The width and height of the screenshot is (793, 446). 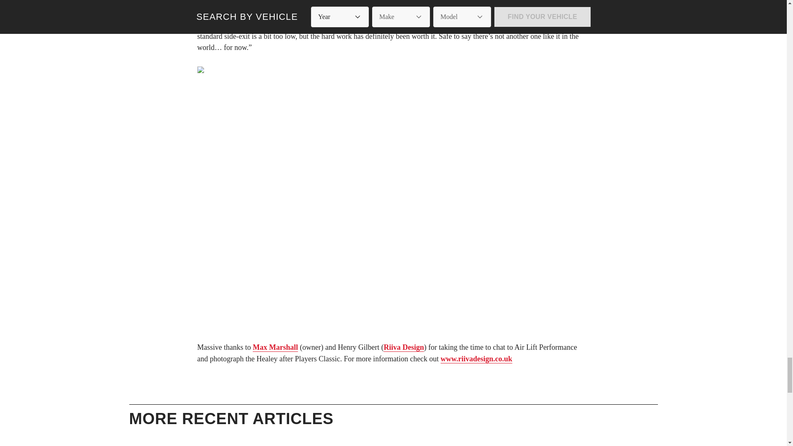 What do you see at coordinates (477, 358) in the screenshot?
I see `www.riivadesign.co.uk` at bounding box center [477, 358].